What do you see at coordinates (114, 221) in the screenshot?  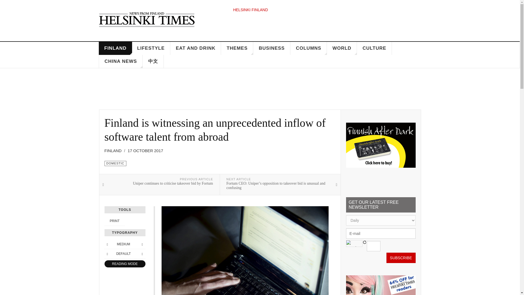 I see `Print` at bounding box center [114, 221].